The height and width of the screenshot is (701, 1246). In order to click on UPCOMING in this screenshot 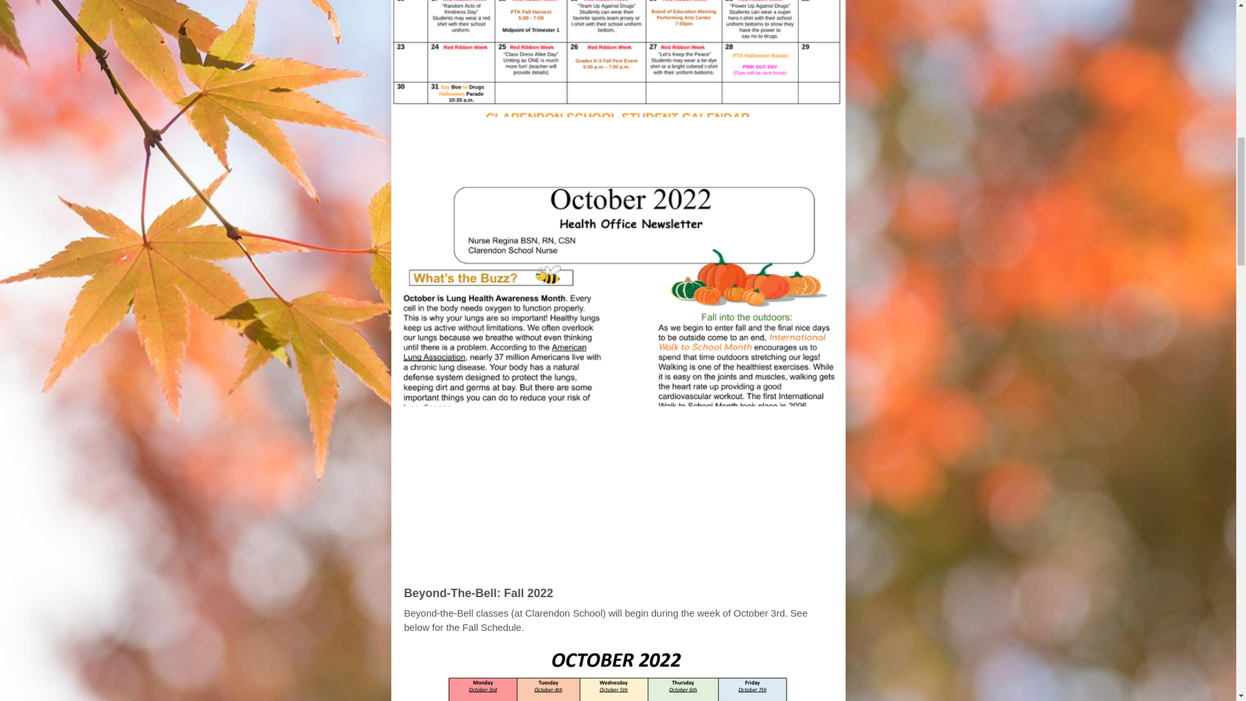, I will do `click(589, 562)`.